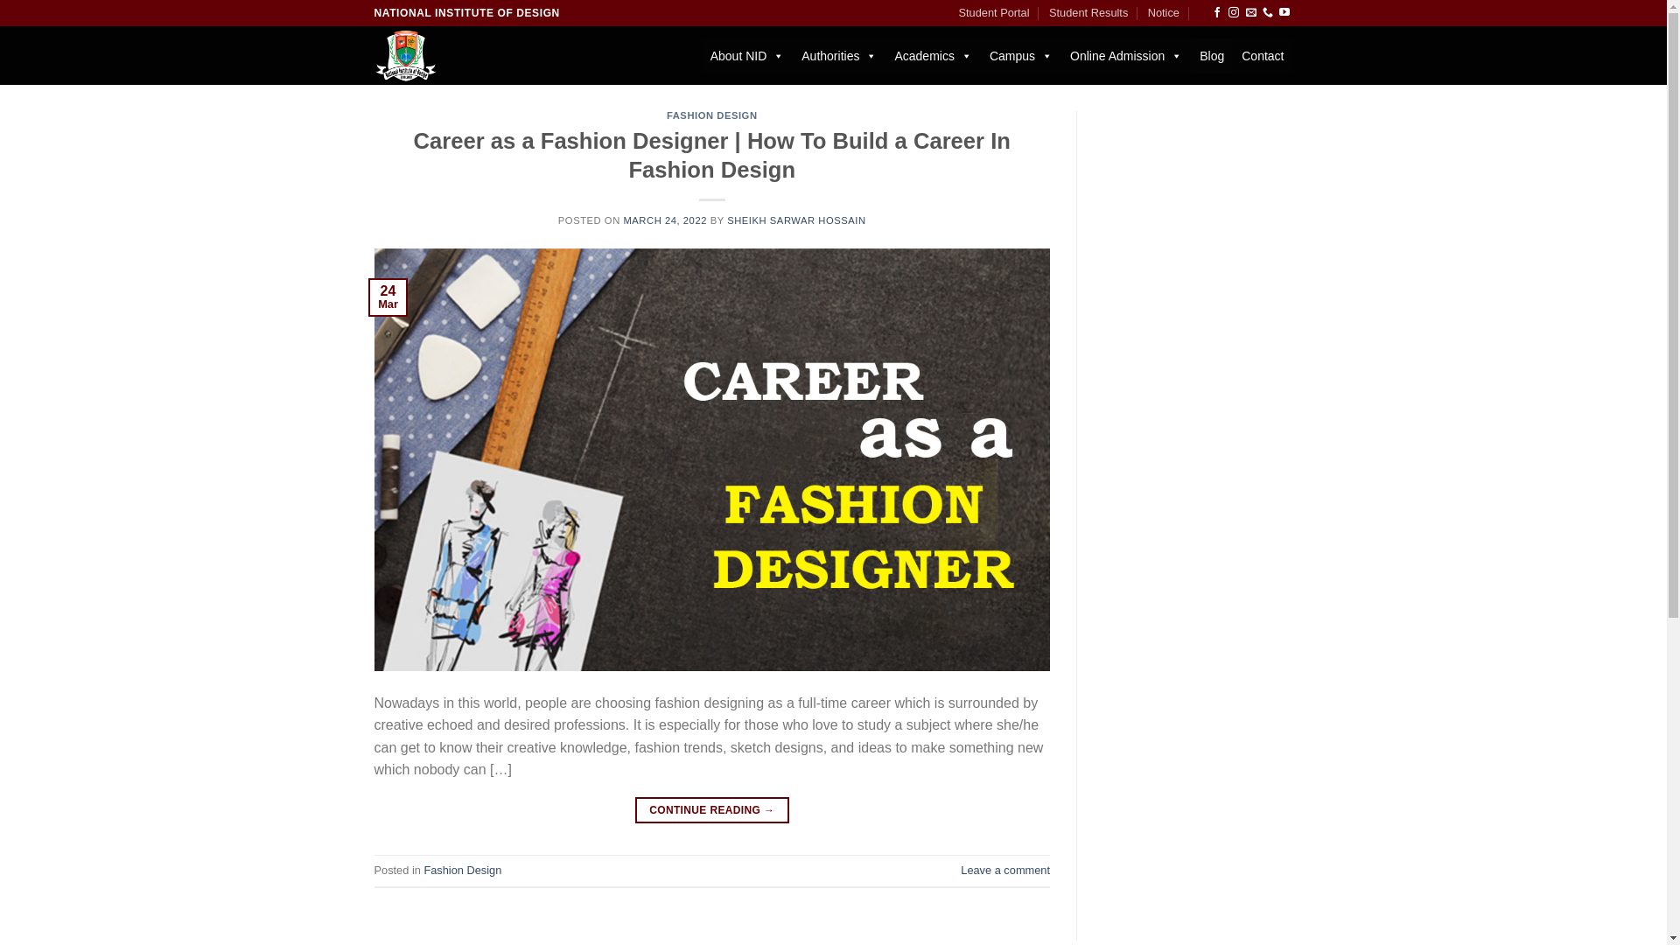  What do you see at coordinates (462, 870) in the screenshot?
I see `Fashion Design` at bounding box center [462, 870].